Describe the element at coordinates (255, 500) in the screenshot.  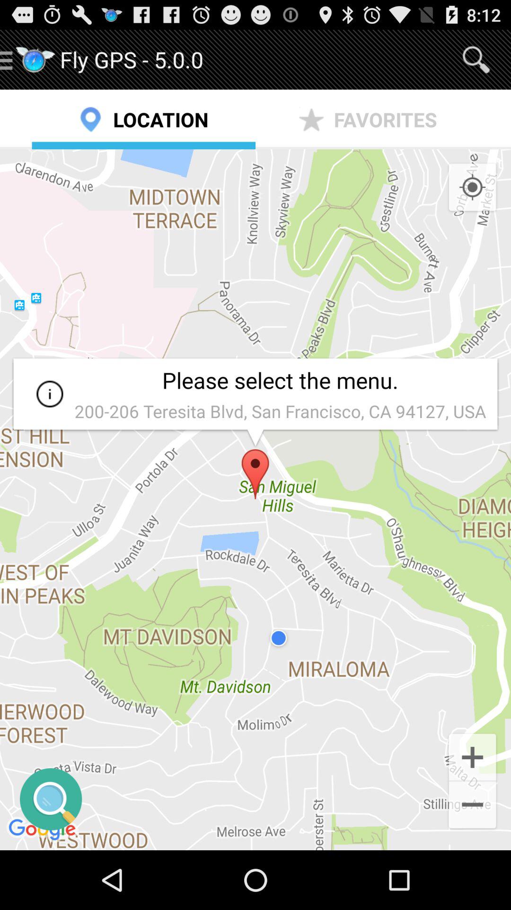
I see `tap the icon at the center` at that location.